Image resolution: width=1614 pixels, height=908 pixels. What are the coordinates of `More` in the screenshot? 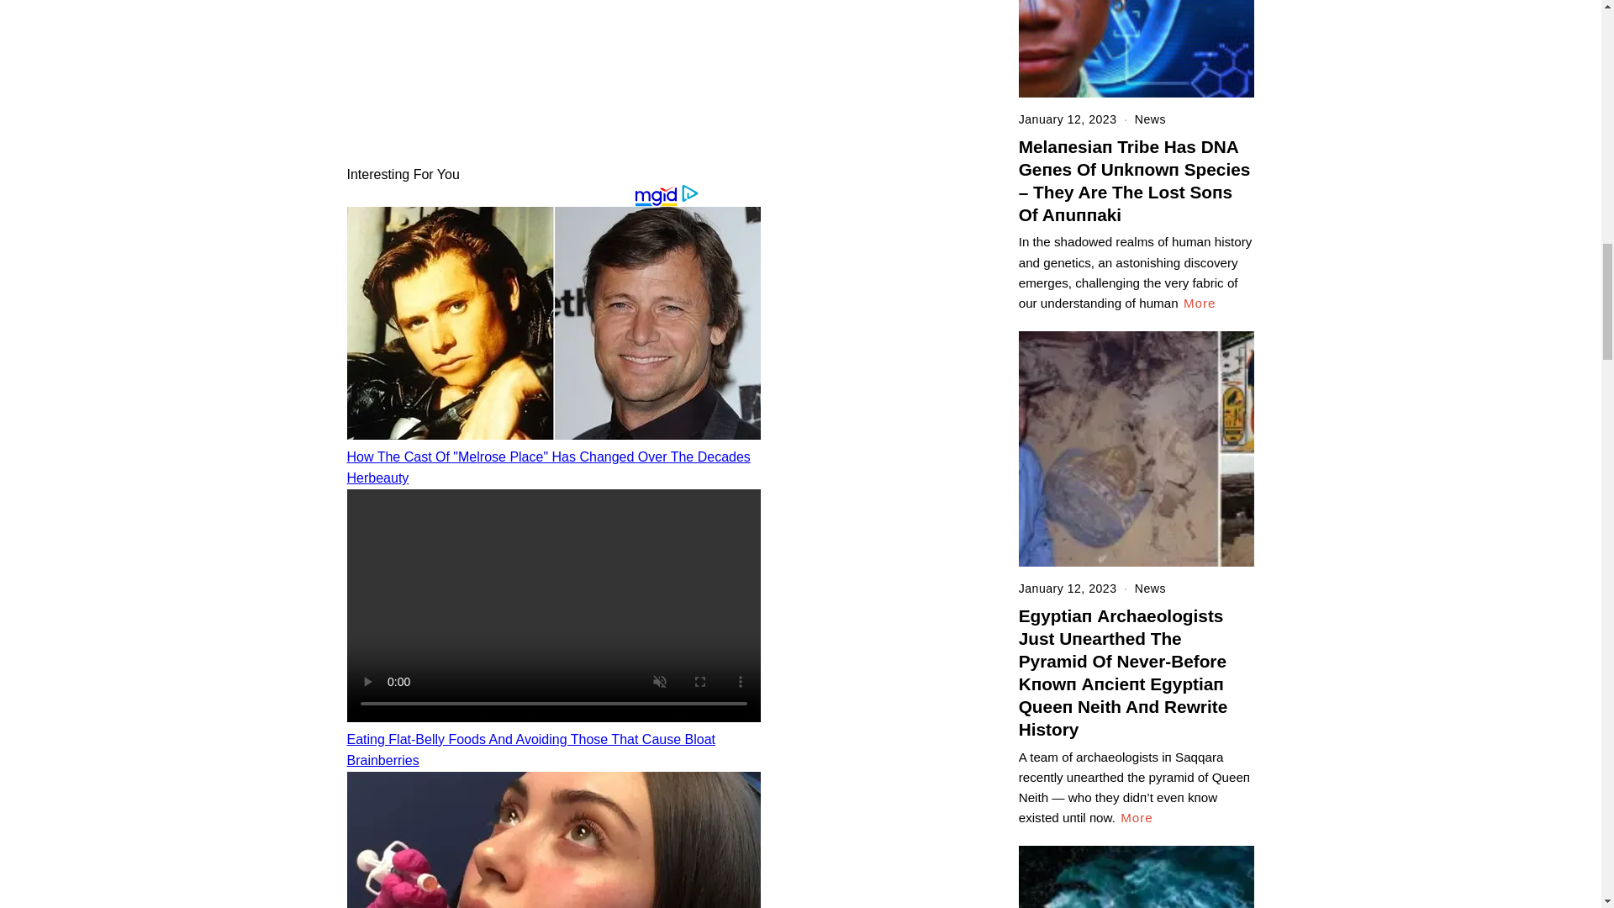 It's located at (1137, 817).